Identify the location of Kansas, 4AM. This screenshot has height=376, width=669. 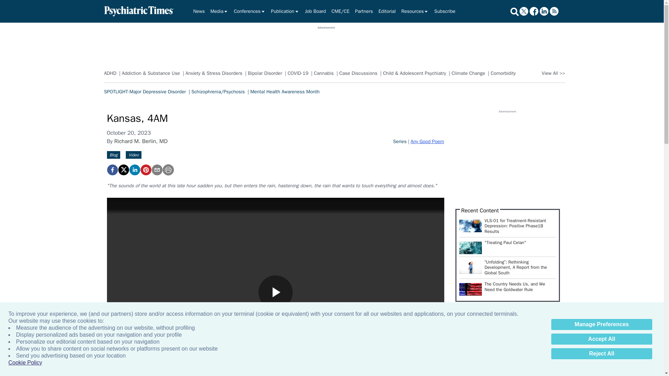
(112, 170).